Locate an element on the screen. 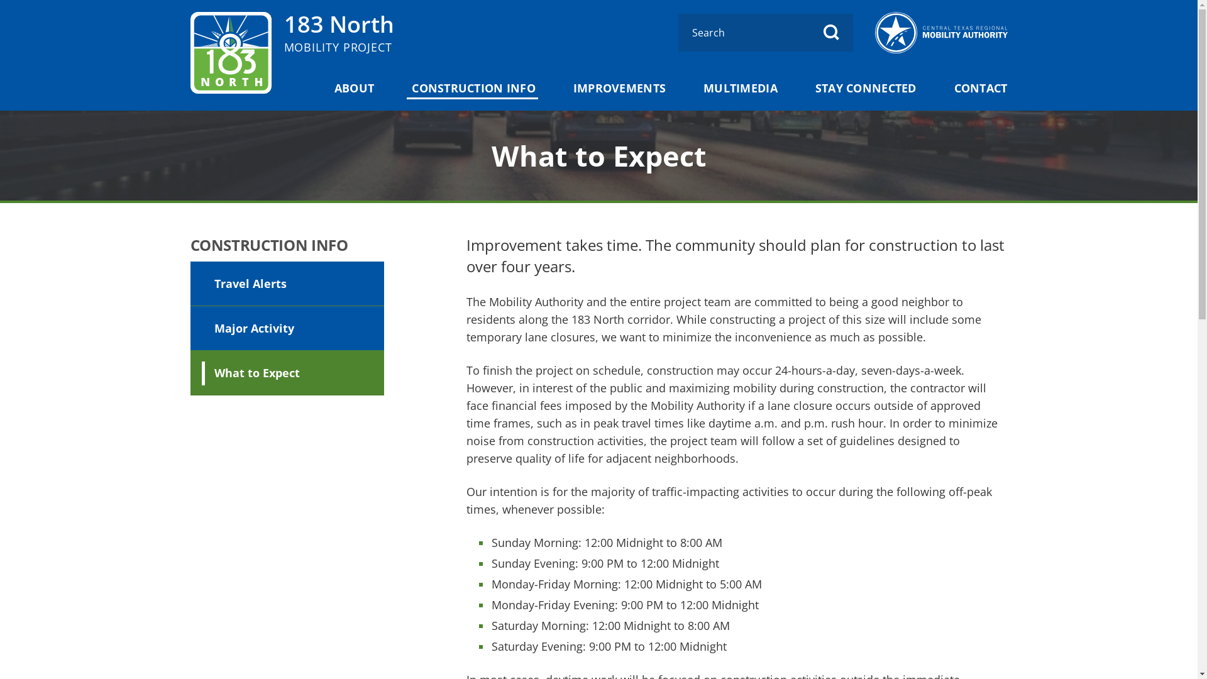 This screenshot has height=679, width=1207. What to Expect is located at coordinates (287, 373).